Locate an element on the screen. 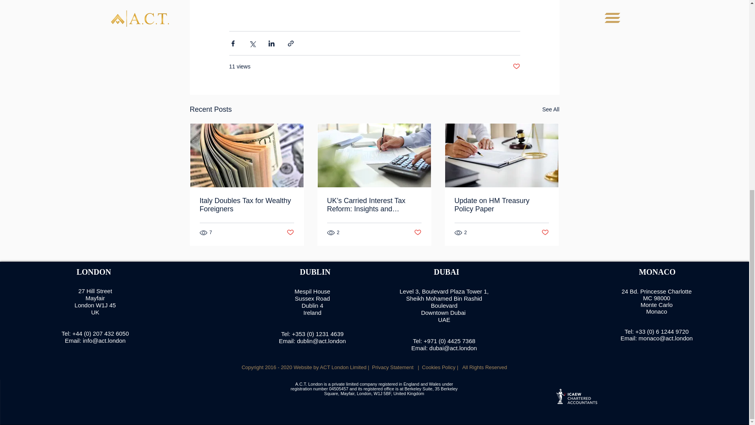 The width and height of the screenshot is (755, 425). See All is located at coordinates (551, 109).